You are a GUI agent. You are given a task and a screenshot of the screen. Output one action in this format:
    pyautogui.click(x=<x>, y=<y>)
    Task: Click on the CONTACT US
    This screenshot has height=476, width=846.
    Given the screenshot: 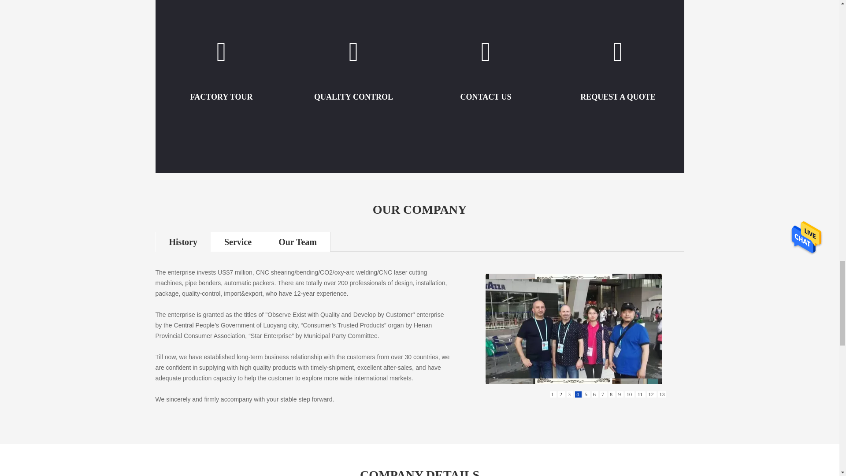 What is the action you would take?
    pyautogui.click(x=486, y=97)
    